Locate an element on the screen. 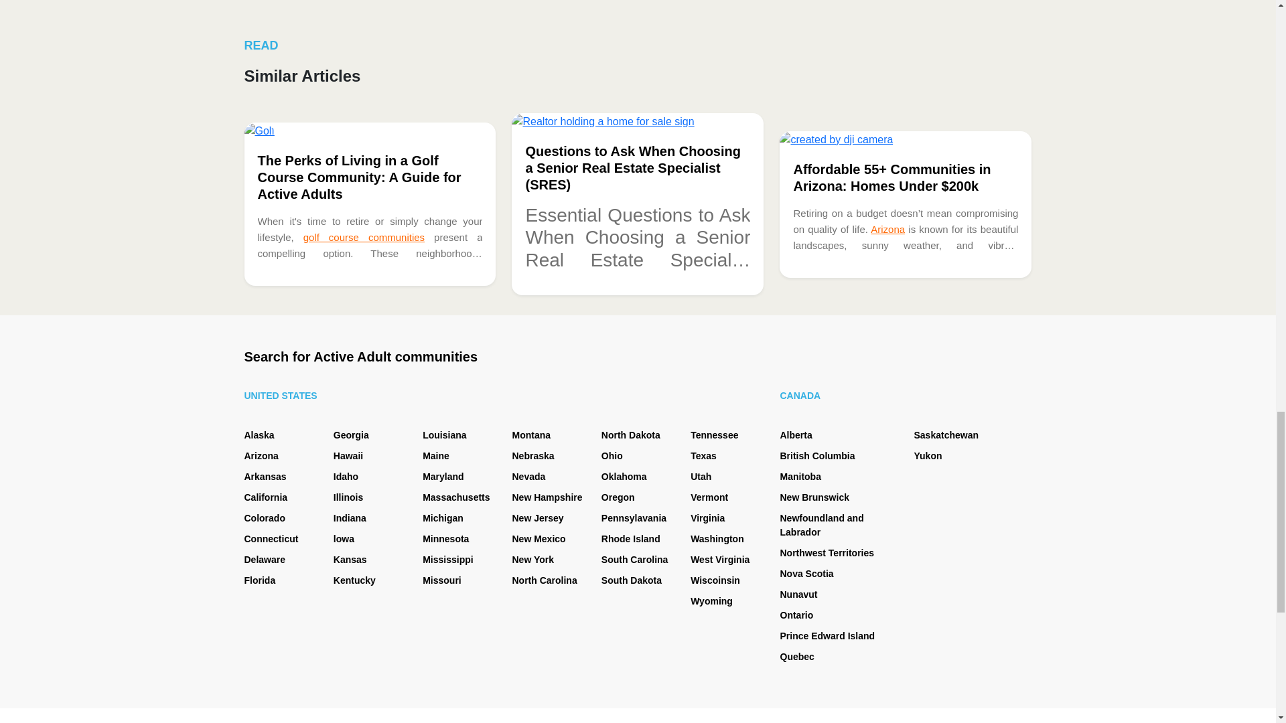  Colorado is located at coordinates (264, 517).